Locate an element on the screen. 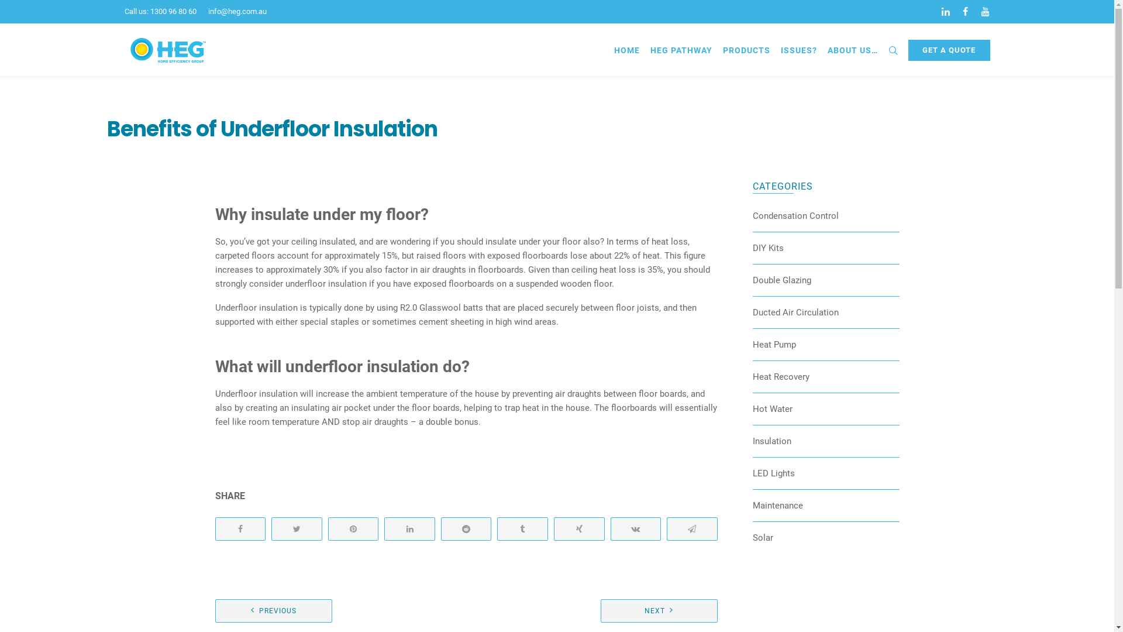 The height and width of the screenshot is (632, 1123). NEXT is located at coordinates (659, 611).